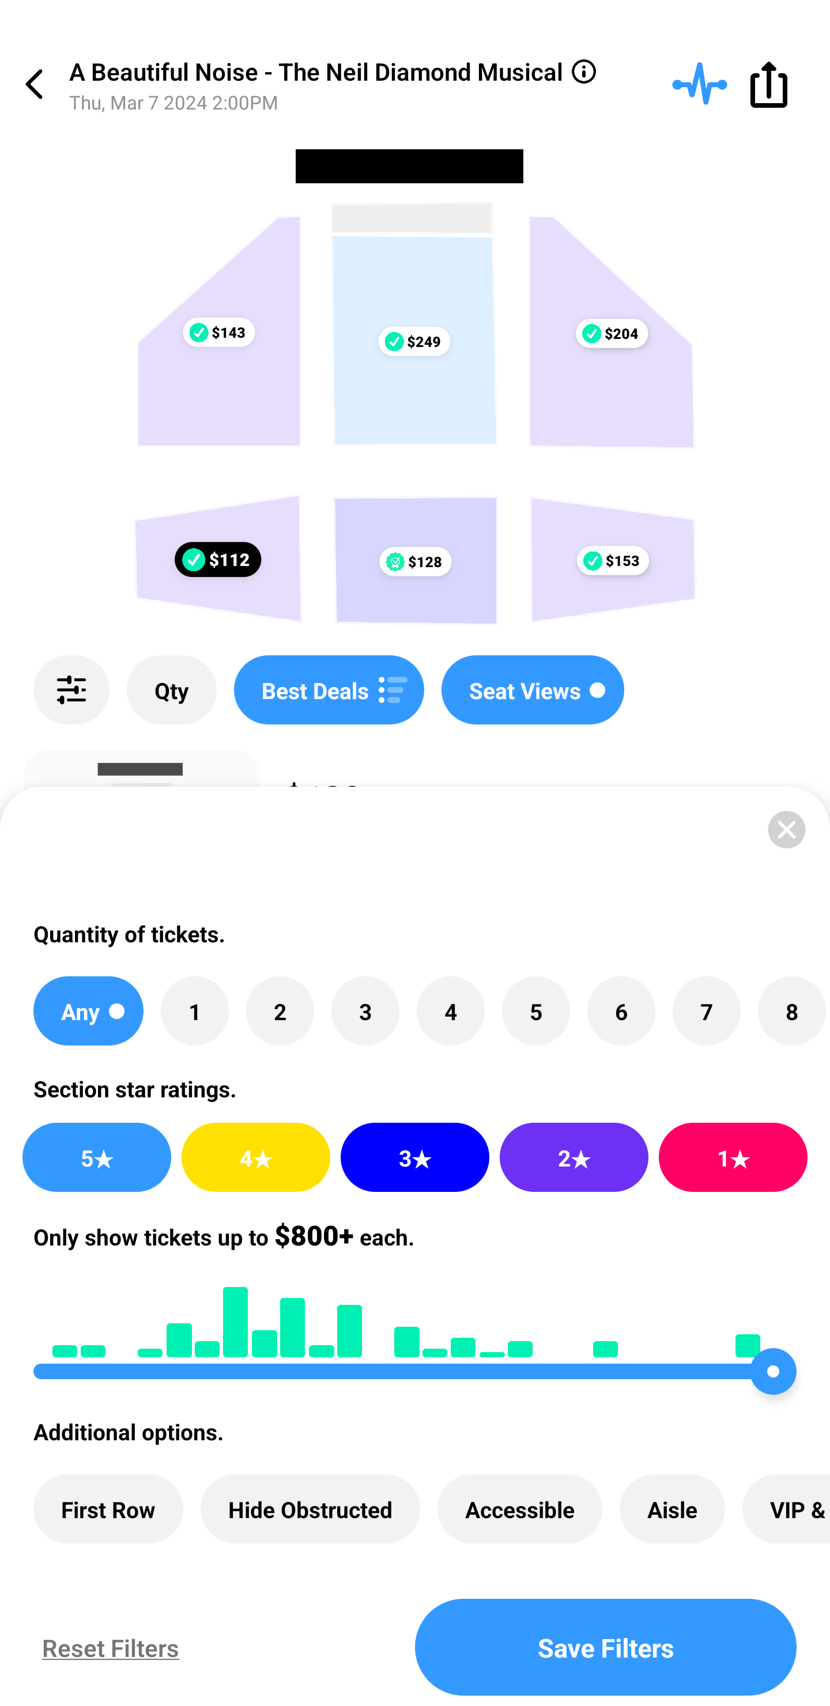  I want to click on 7, so click(706, 1011).